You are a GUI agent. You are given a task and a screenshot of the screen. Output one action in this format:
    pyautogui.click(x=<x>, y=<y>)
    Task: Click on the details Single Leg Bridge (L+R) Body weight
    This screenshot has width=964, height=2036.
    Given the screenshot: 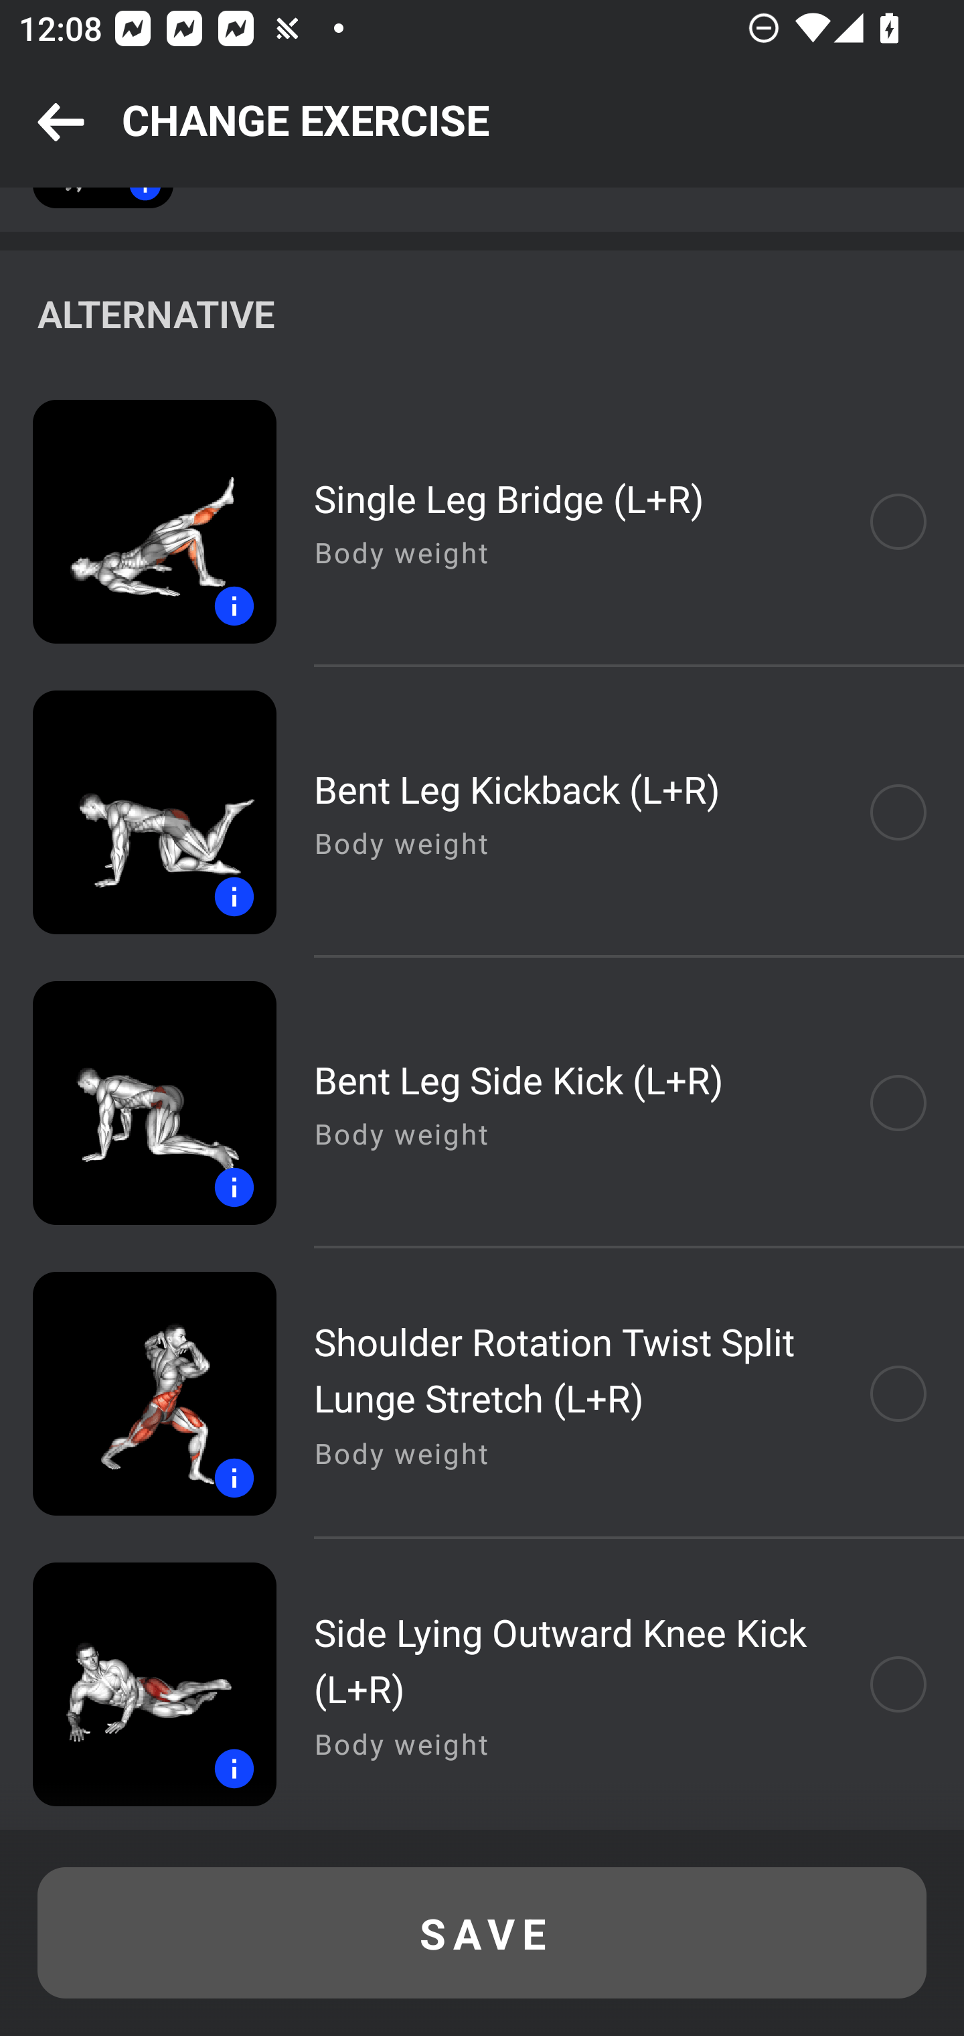 What is the action you would take?
    pyautogui.click(x=482, y=522)
    